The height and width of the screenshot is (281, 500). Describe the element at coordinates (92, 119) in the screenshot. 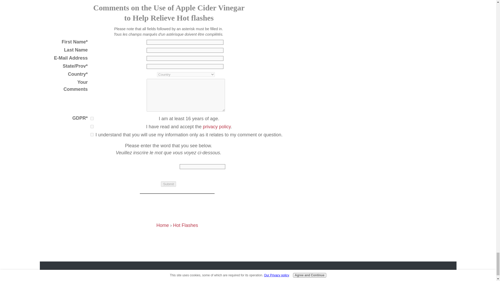

I see `I am at least 16 years of age.` at that location.